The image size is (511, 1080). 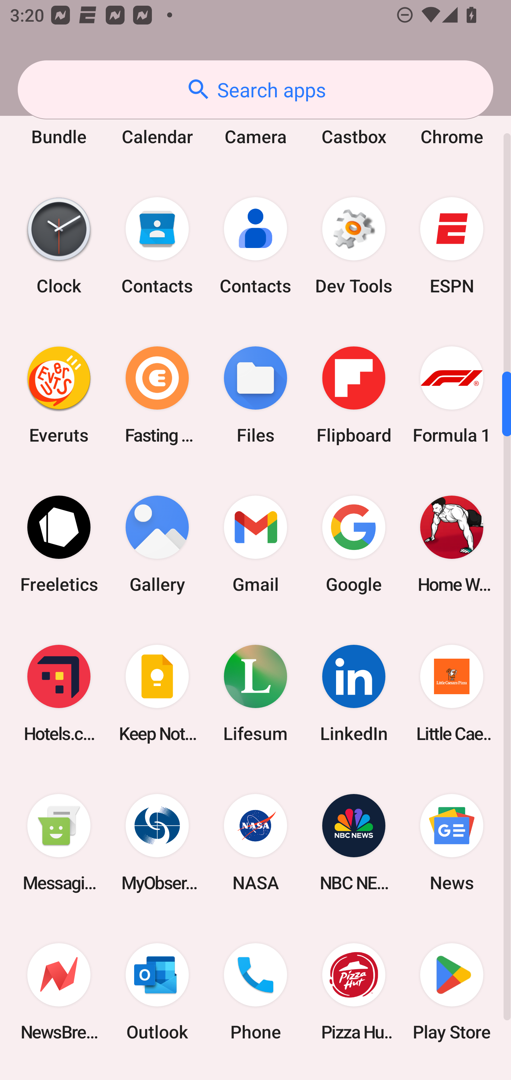 I want to click on NBC NEWS, so click(x=353, y=842).